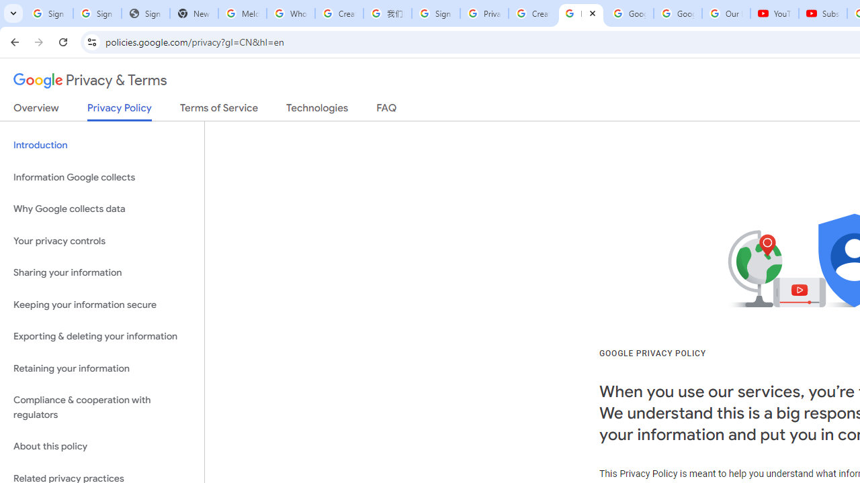 Image resolution: width=860 pixels, height=483 pixels. What do you see at coordinates (102, 145) in the screenshot?
I see `Introduction` at bounding box center [102, 145].